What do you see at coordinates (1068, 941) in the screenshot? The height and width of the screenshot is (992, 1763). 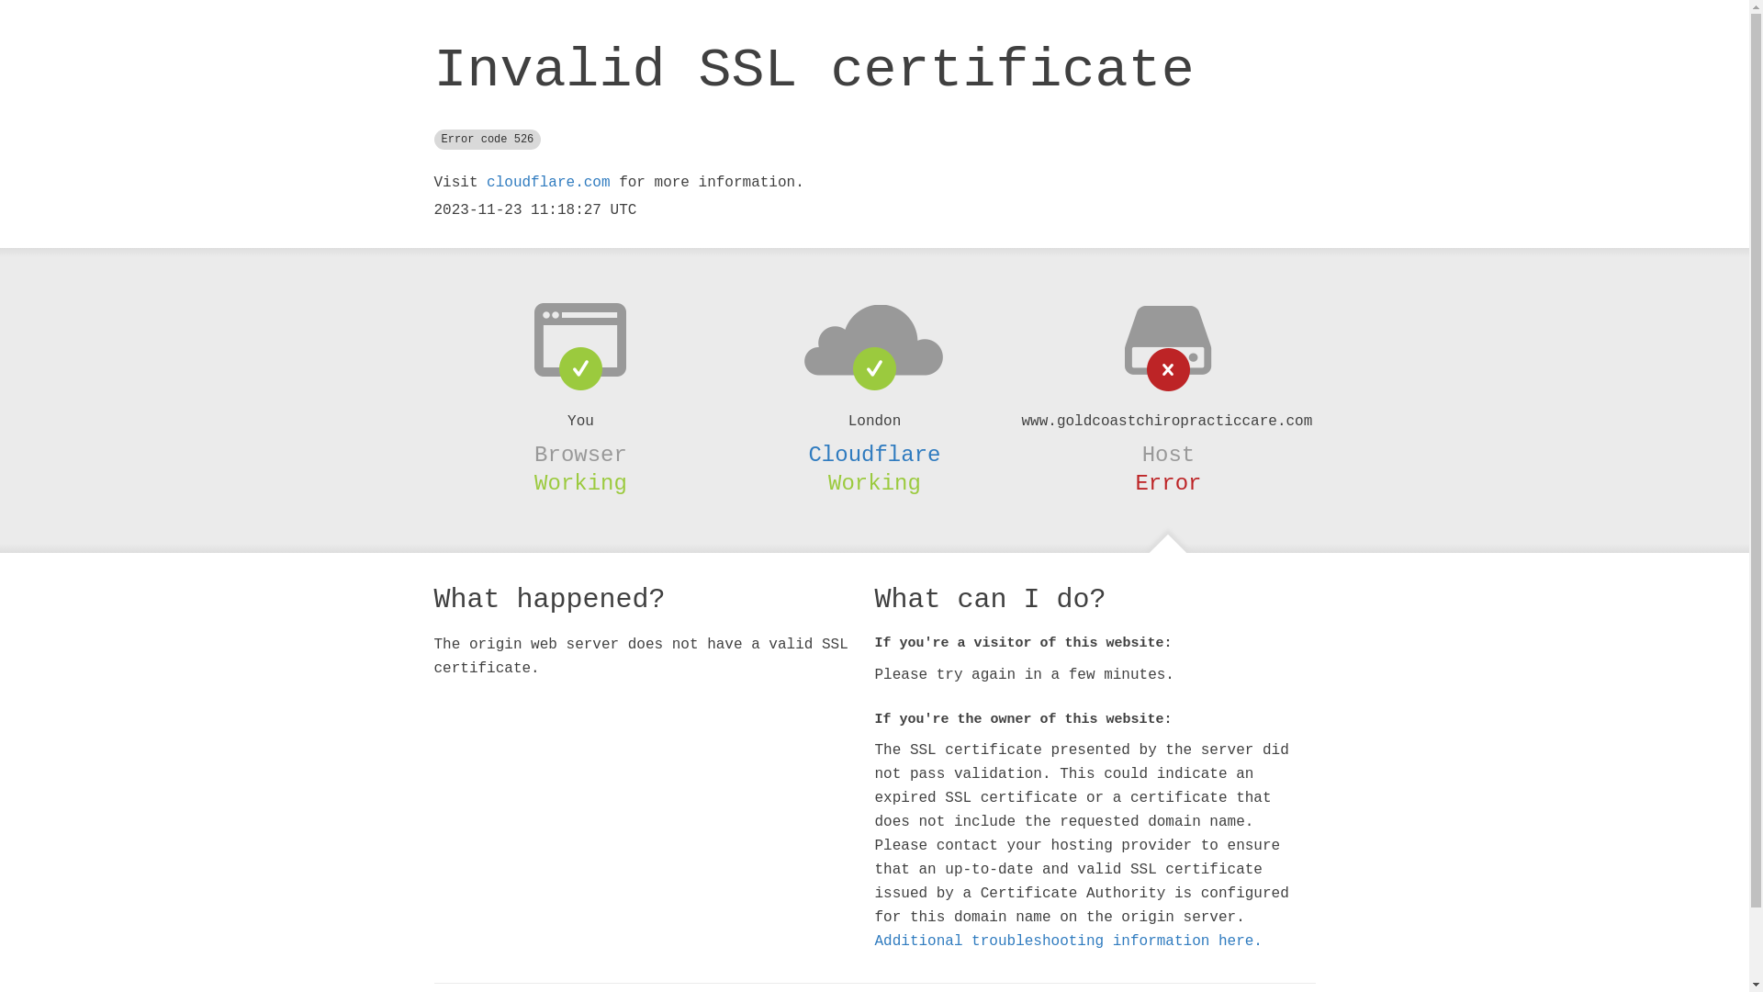 I see `Additional troubleshooting information here.` at bounding box center [1068, 941].